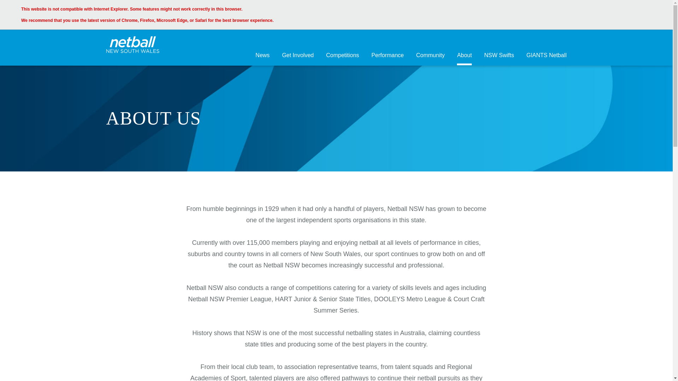 The width and height of the screenshot is (678, 381). I want to click on Get Involved, so click(298, 56).